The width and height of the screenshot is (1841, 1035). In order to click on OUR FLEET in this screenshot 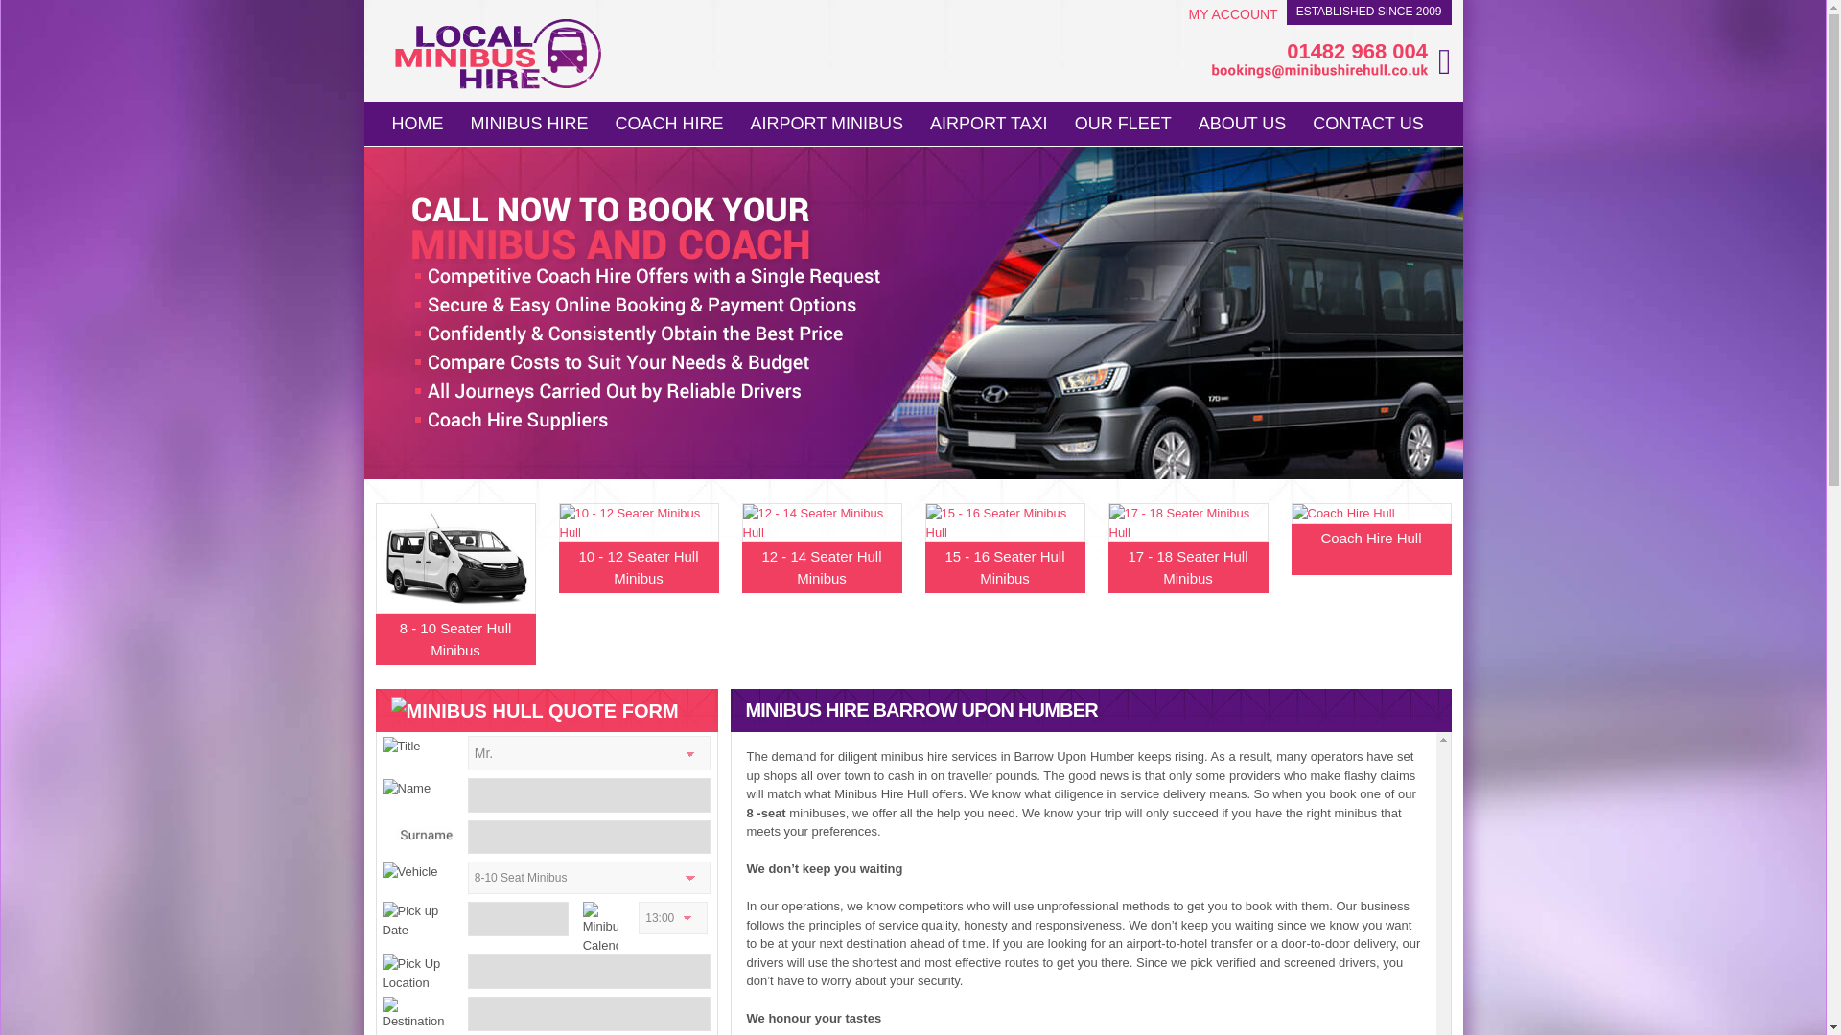, I will do `click(1124, 121)`.